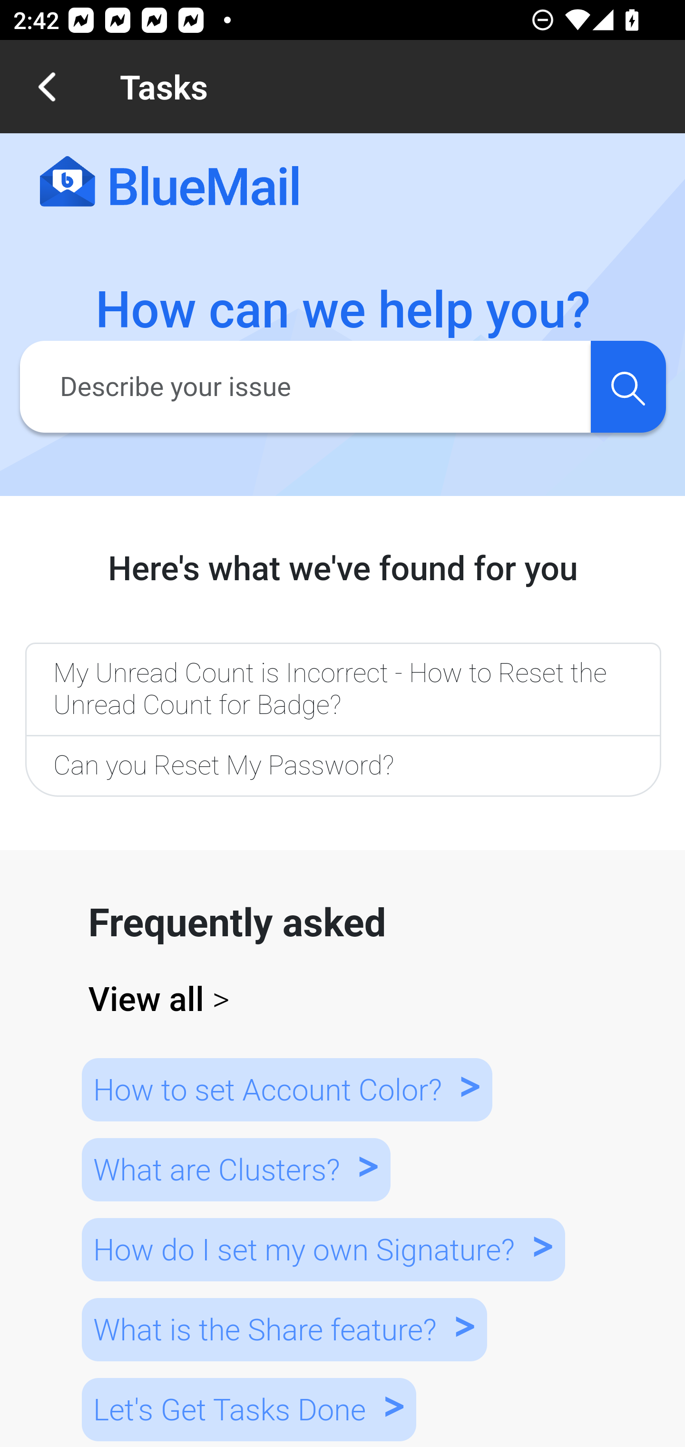  What do you see at coordinates (284, 1329) in the screenshot?
I see `What is the Share feature?>` at bounding box center [284, 1329].